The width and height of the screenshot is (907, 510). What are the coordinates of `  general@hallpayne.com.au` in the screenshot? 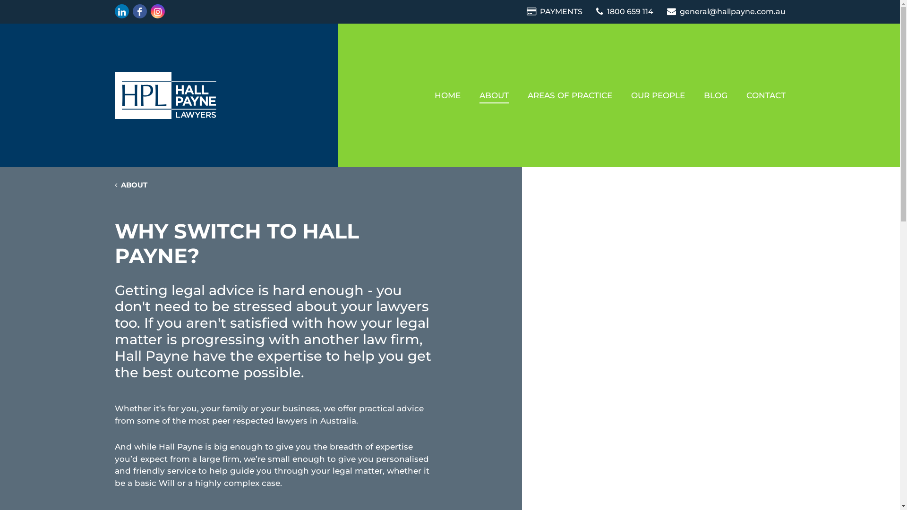 It's located at (727, 11).